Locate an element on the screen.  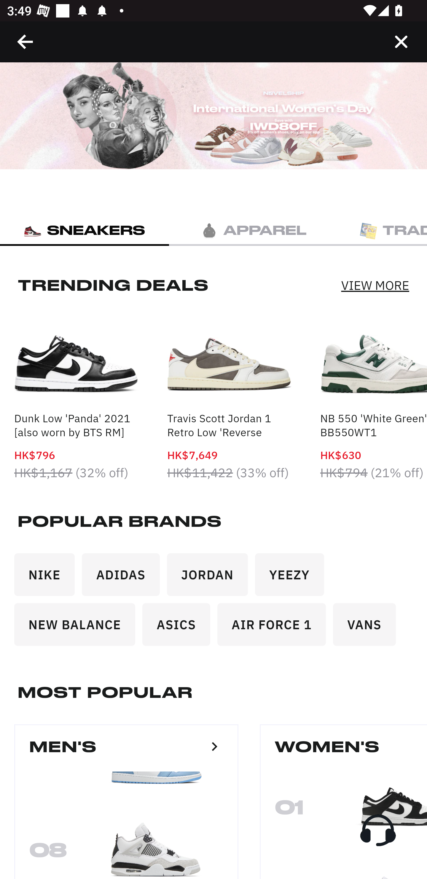
APPAREL is located at coordinates (254, 230).